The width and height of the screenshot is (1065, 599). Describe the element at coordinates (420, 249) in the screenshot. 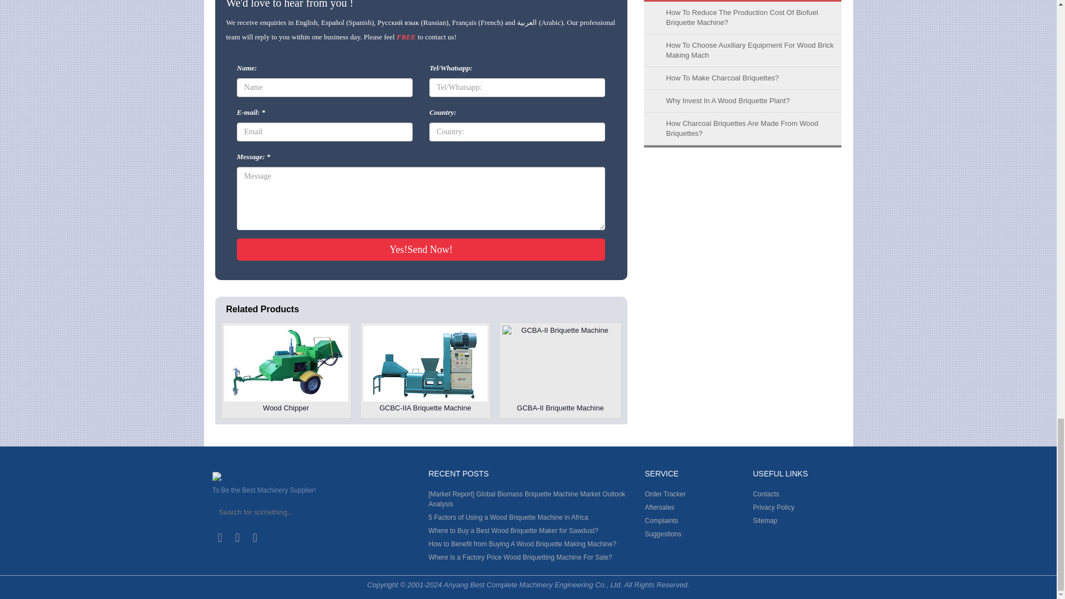

I see `Yes!Send Now!` at that location.